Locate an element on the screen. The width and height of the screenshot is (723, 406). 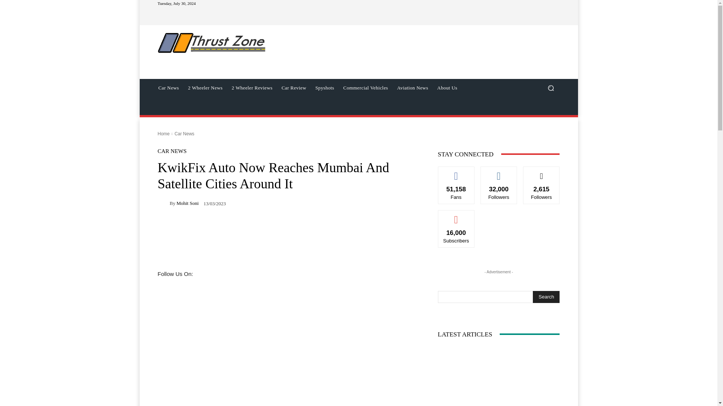
Car News is located at coordinates (184, 133).